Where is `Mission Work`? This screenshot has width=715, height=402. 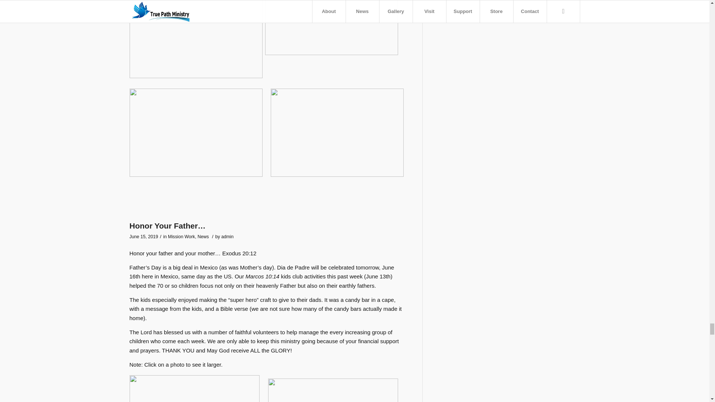 Mission Work is located at coordinates (182, 236).